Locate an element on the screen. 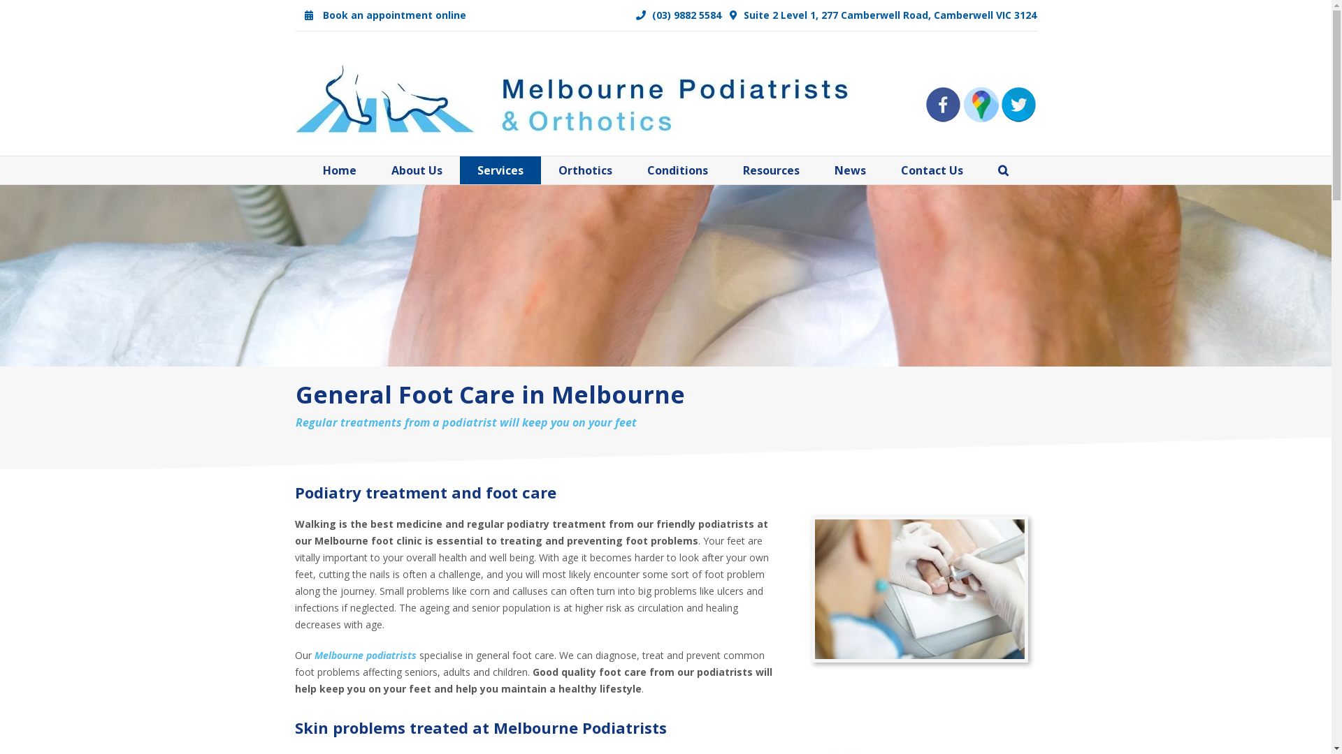 The height and width of the screenshot is (754, 1342). Resources is located at coordinates (772, 170).